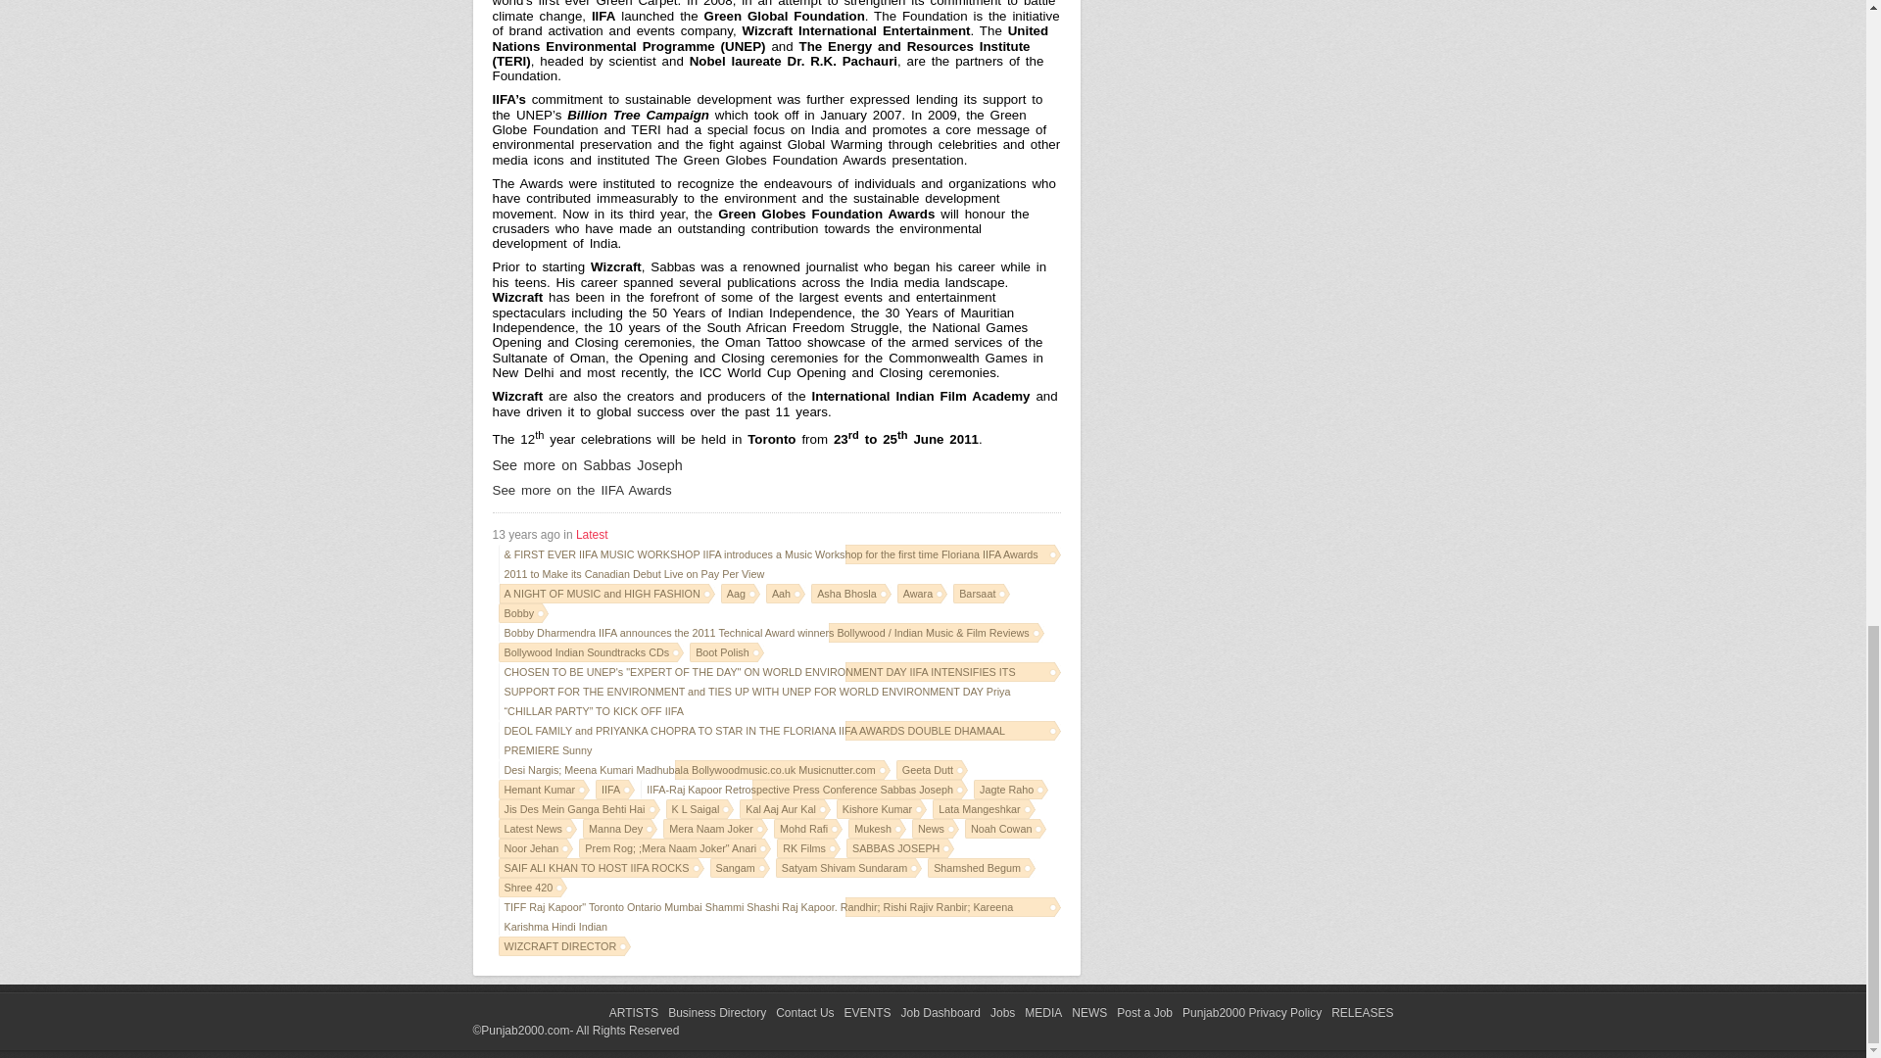 The image size is (1881, 1058). Describe the element at coordinates (605, 594) in the screenshot. I see `A NIGHT OF MUSIC and HIGH FASHION` at that location.